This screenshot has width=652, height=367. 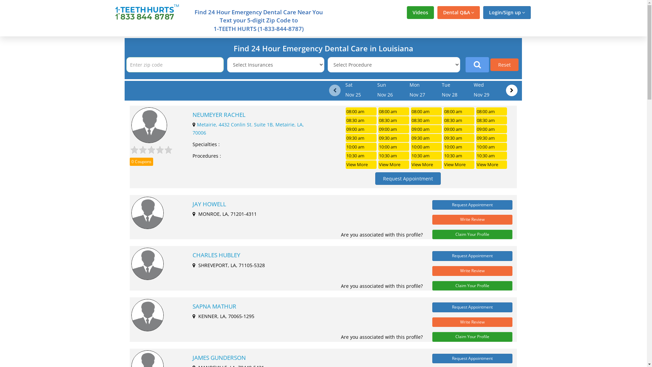 What do you see at coordinates (492, 129) in the screenshot?
I see `09:00 am` at bounding box center [492, 129].